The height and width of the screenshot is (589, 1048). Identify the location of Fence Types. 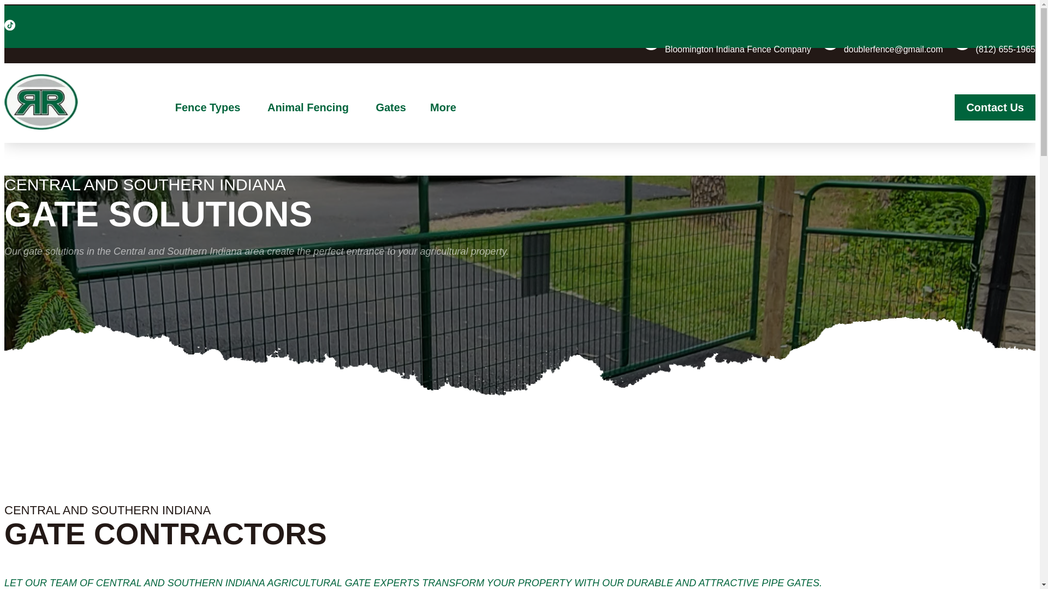
(210, 107).